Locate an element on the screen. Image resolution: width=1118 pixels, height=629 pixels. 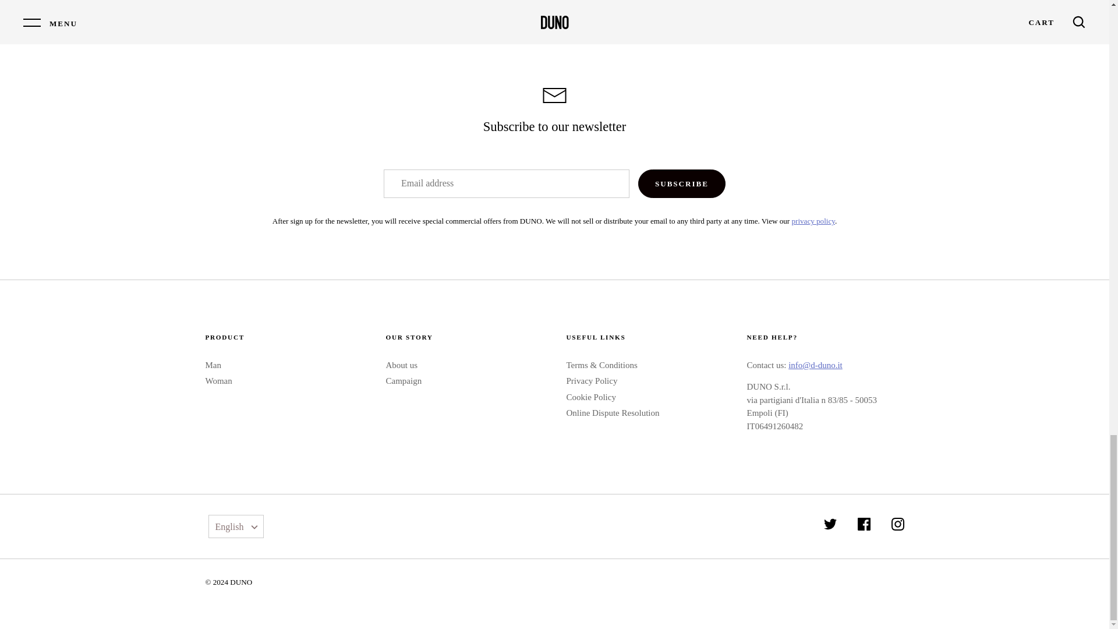
Instagram is located at coordinates (897, 524).